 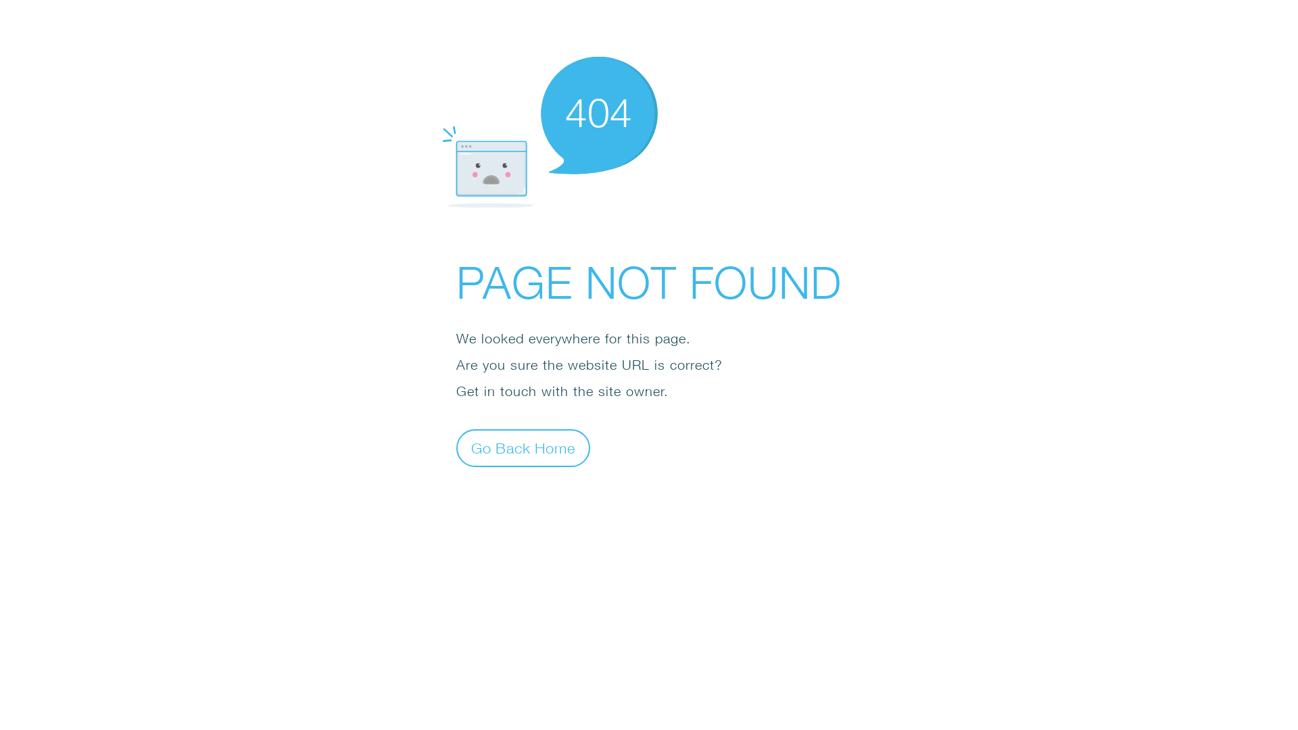 What do you see at coordinates (523, 447) in the screenshot?
I see `Go Back Home` at bounding box center [523, 447].